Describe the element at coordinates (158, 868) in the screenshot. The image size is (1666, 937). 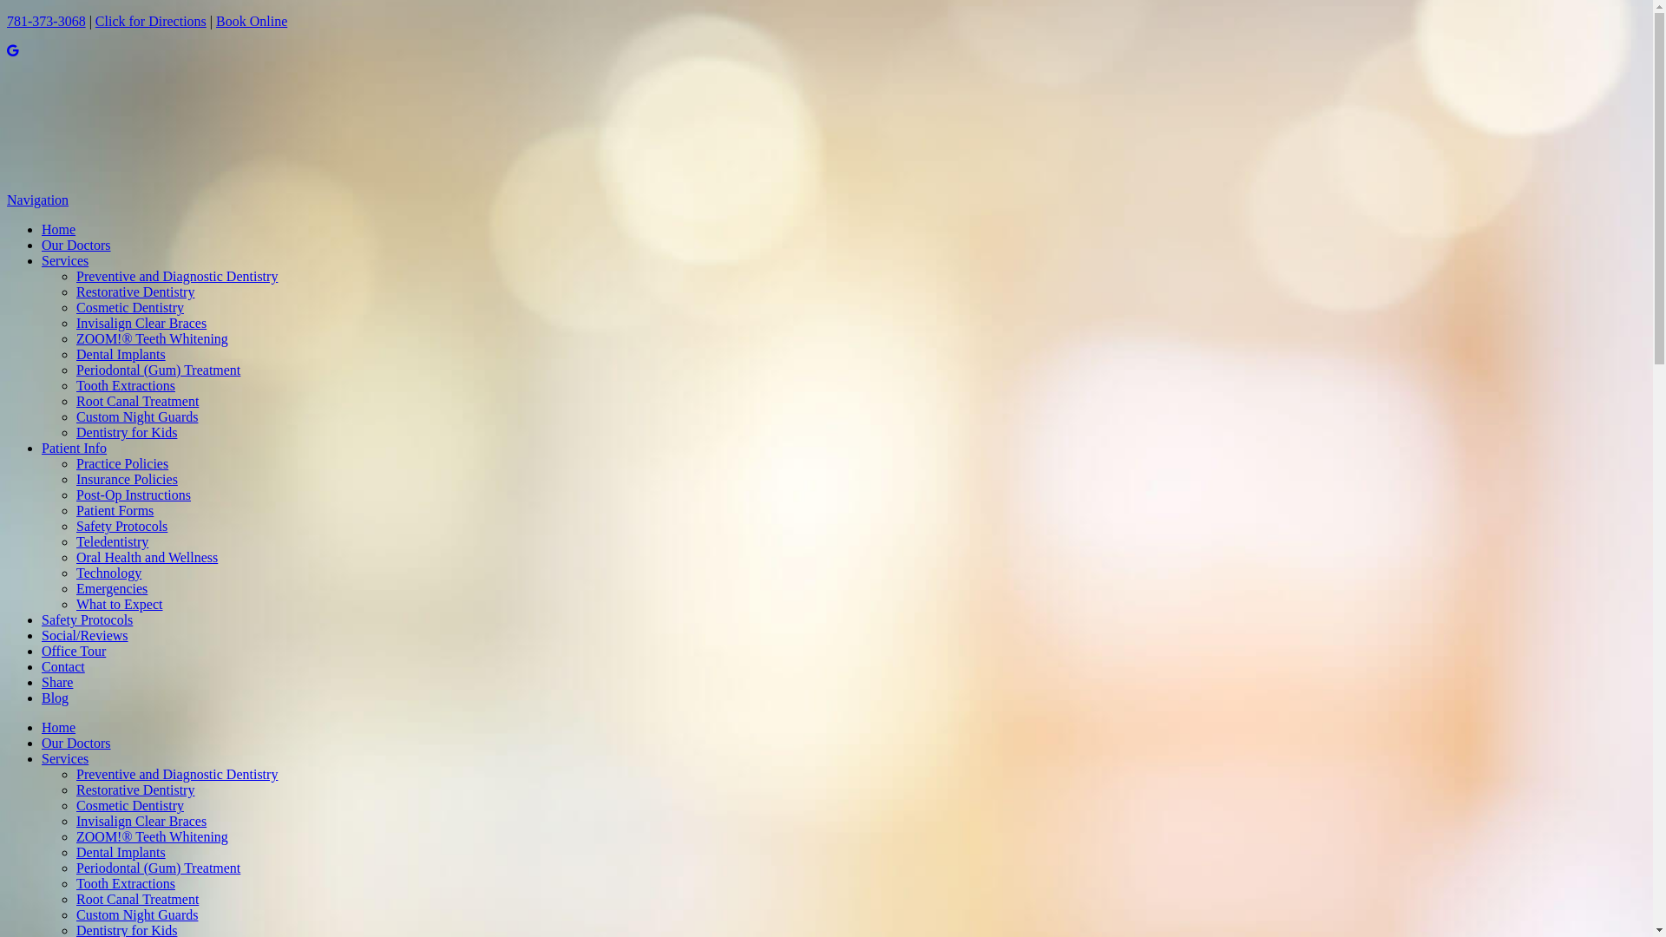
I see `Periodontal (Gum) Treatment` at that location.